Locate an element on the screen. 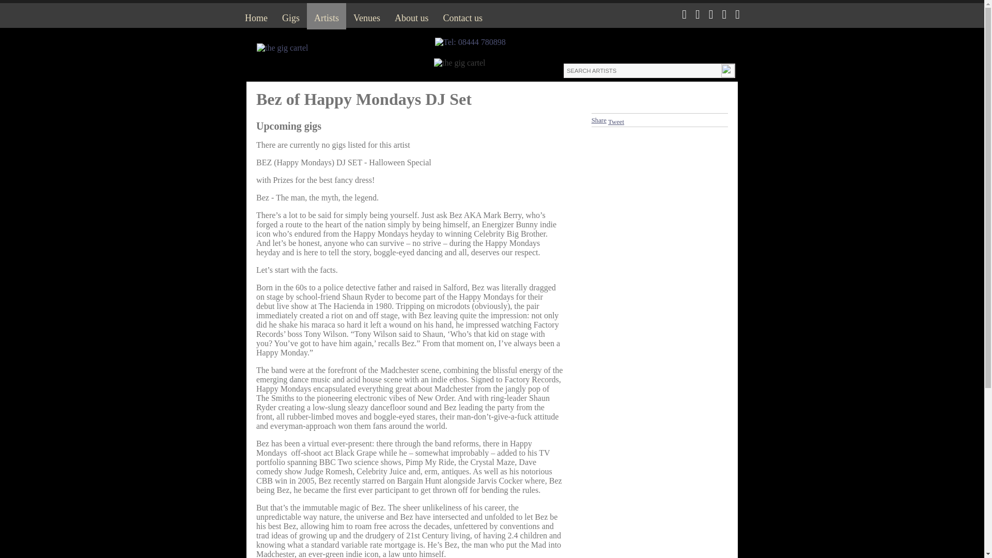  About us is located at coordinates (412, 17).